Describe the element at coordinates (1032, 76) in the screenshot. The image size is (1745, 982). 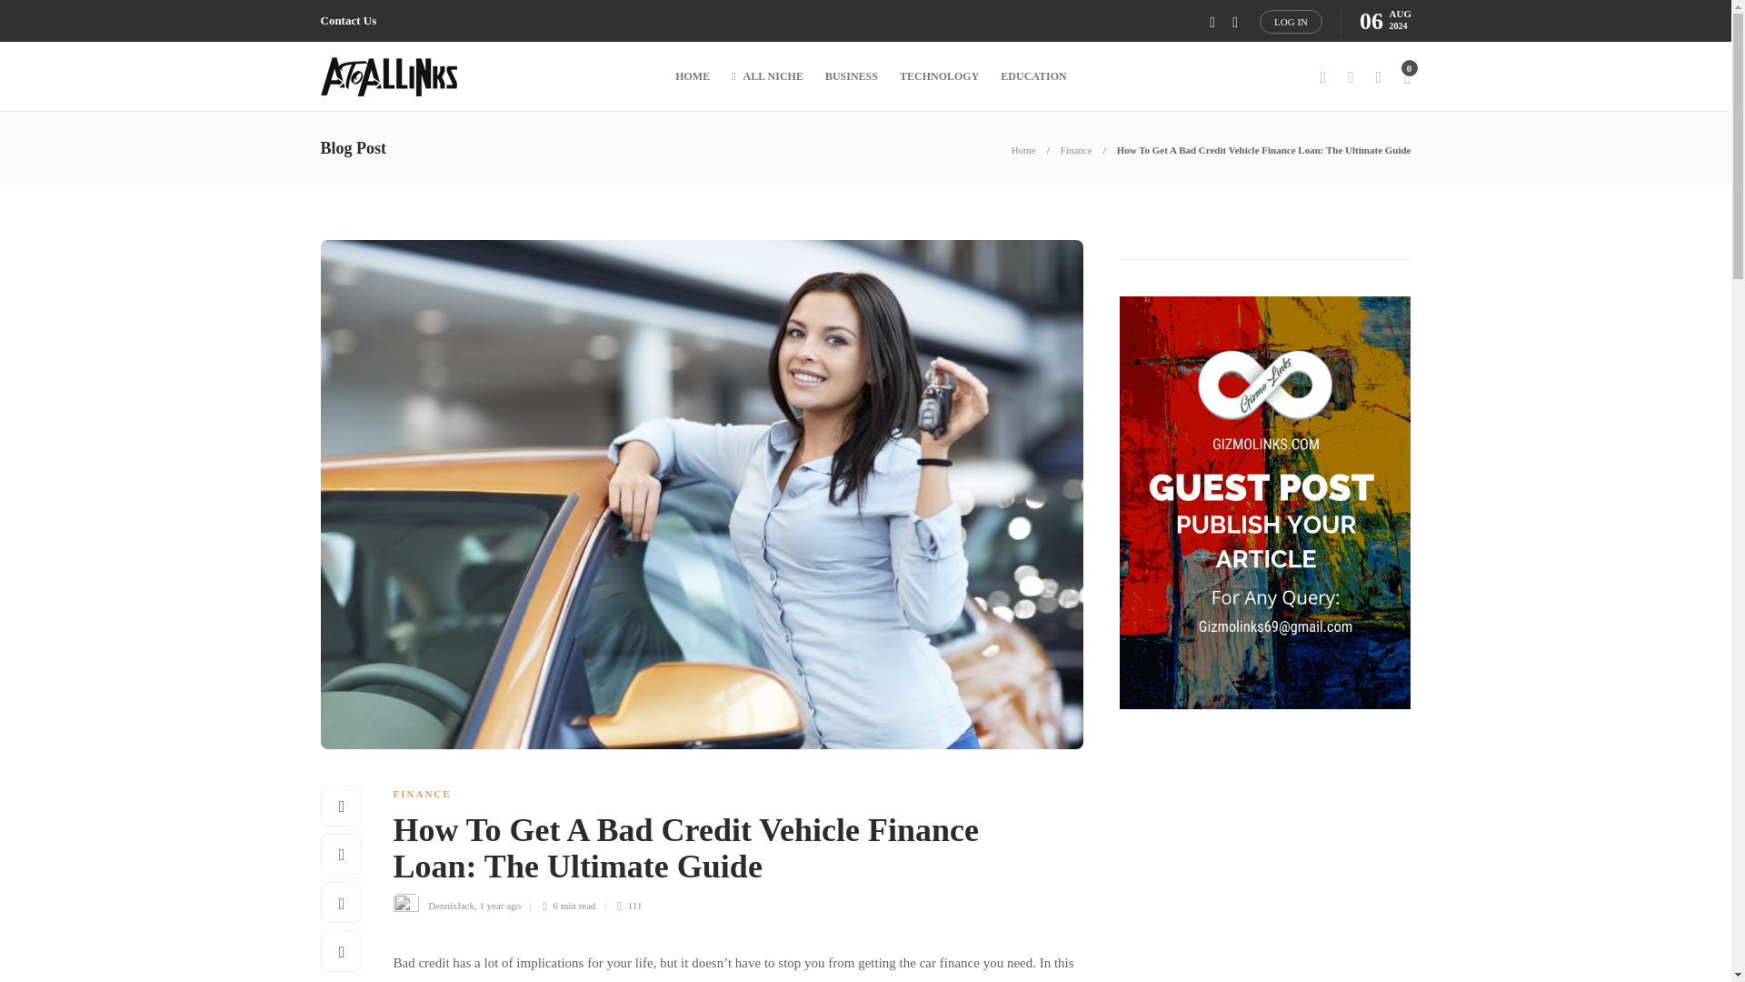
I see `EDUCATION` at that location.